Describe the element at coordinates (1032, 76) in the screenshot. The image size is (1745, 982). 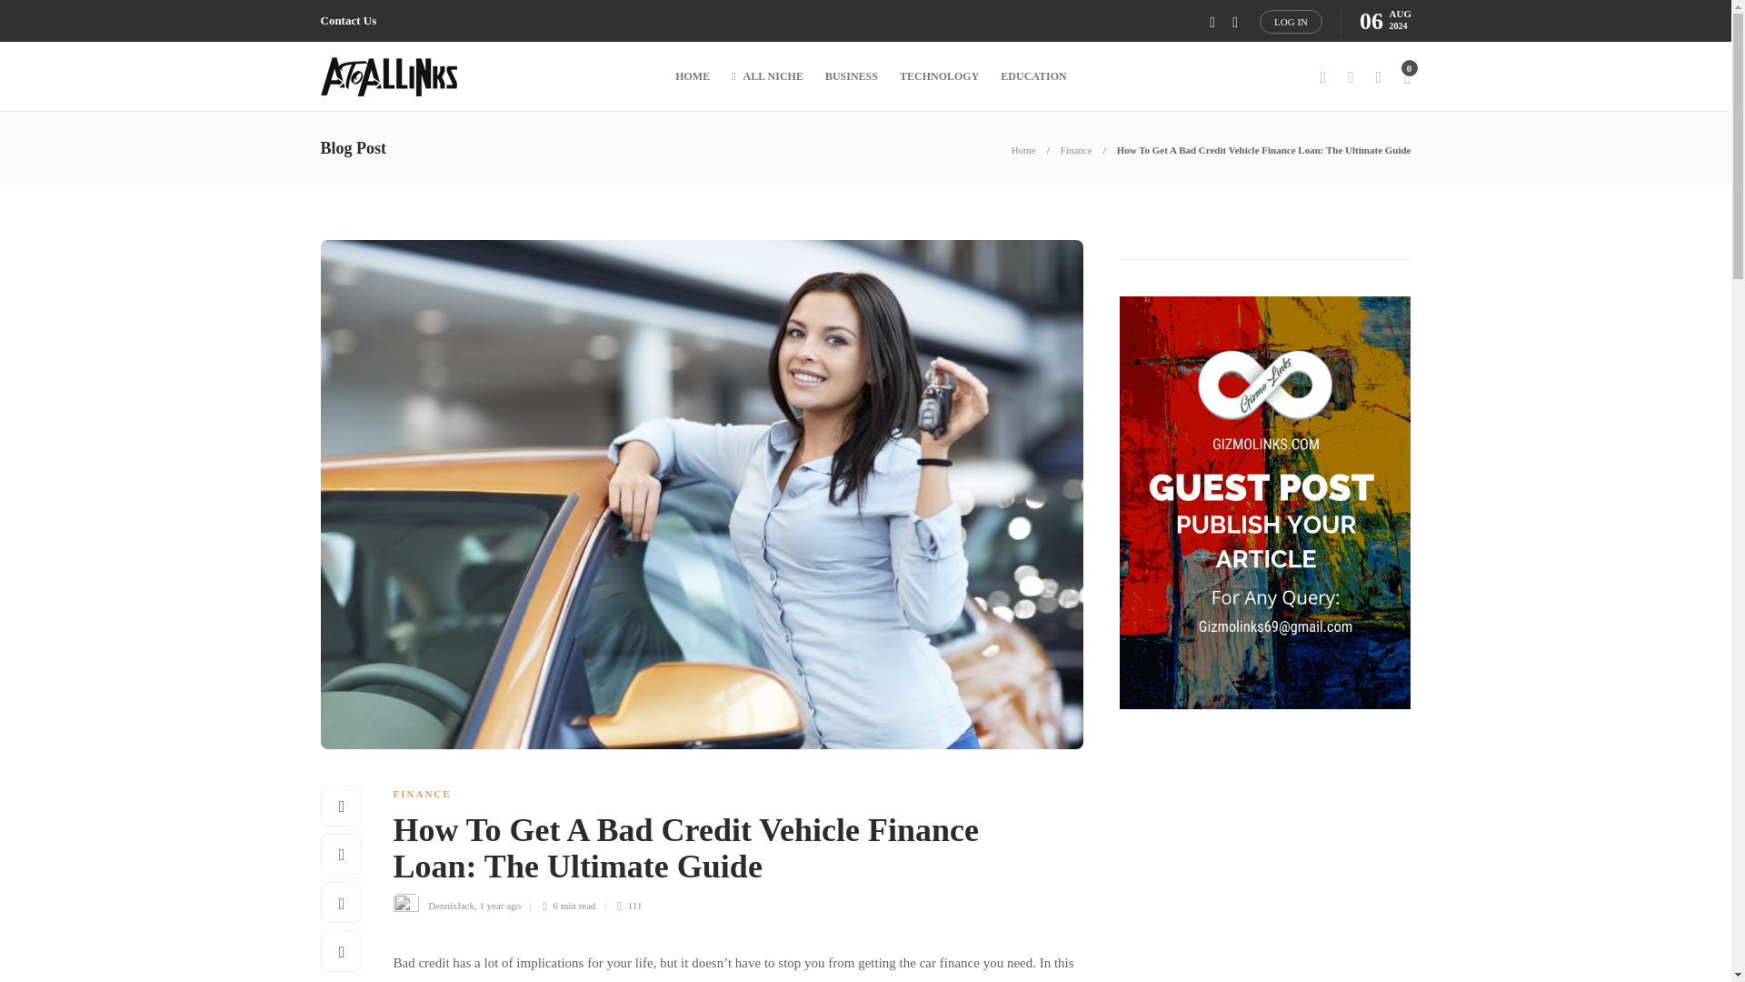
I see `EDUCATION` at that location.